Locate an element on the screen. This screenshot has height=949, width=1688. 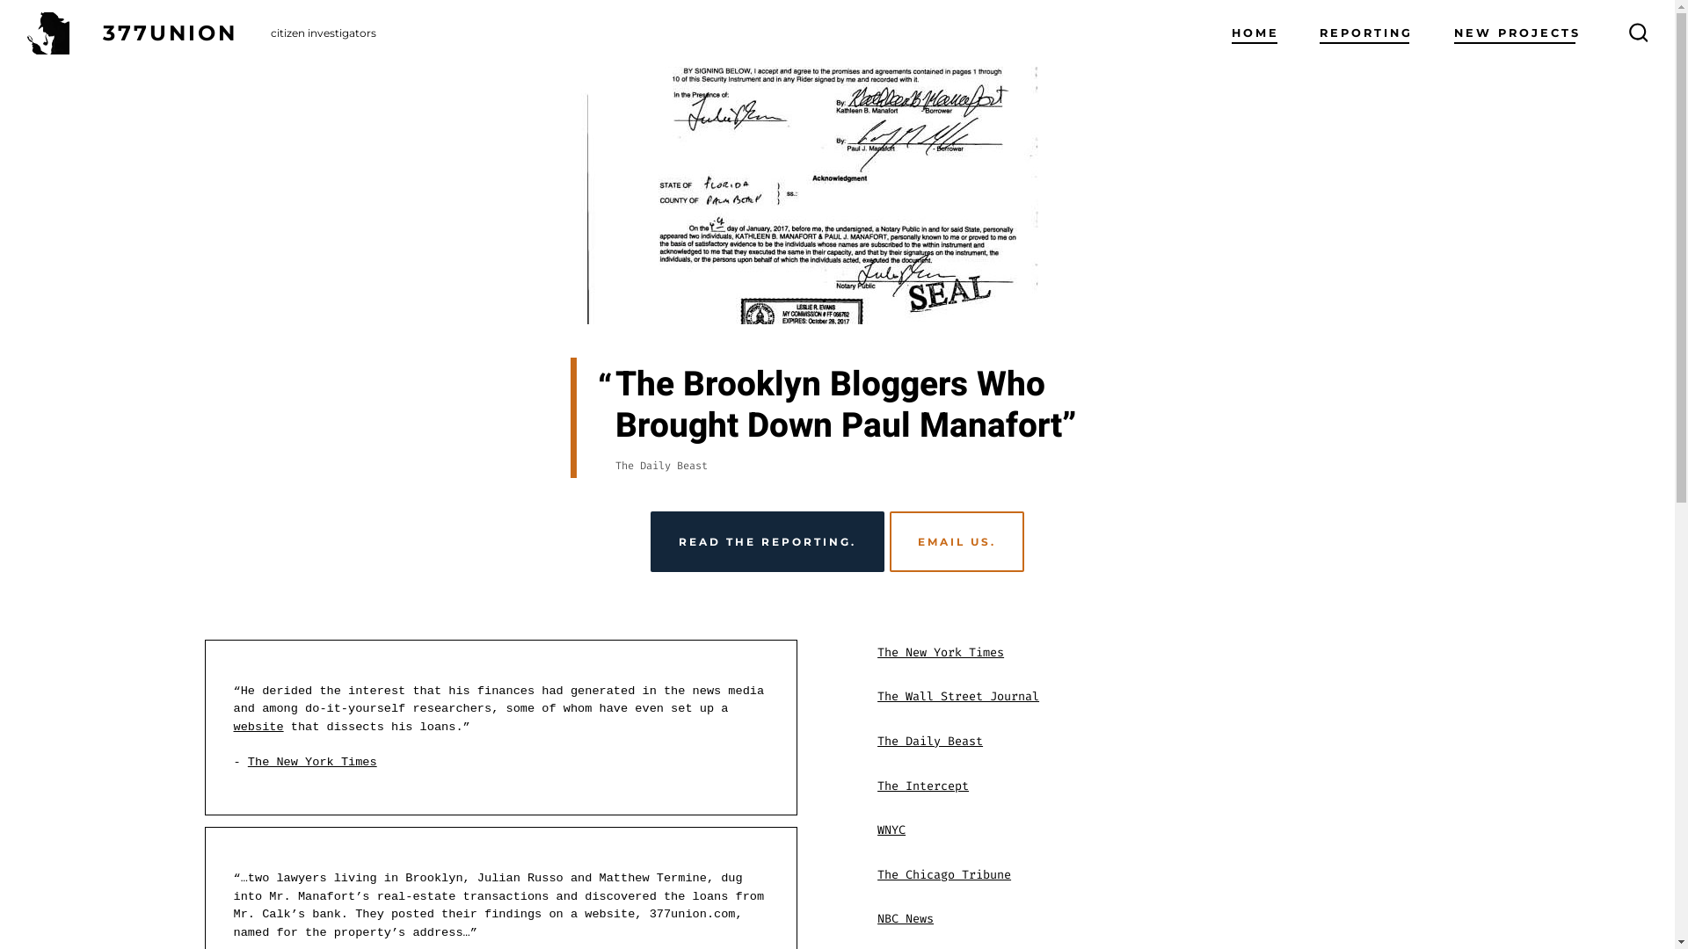
The Wall Street Journal is located at coordinates (958, 696).